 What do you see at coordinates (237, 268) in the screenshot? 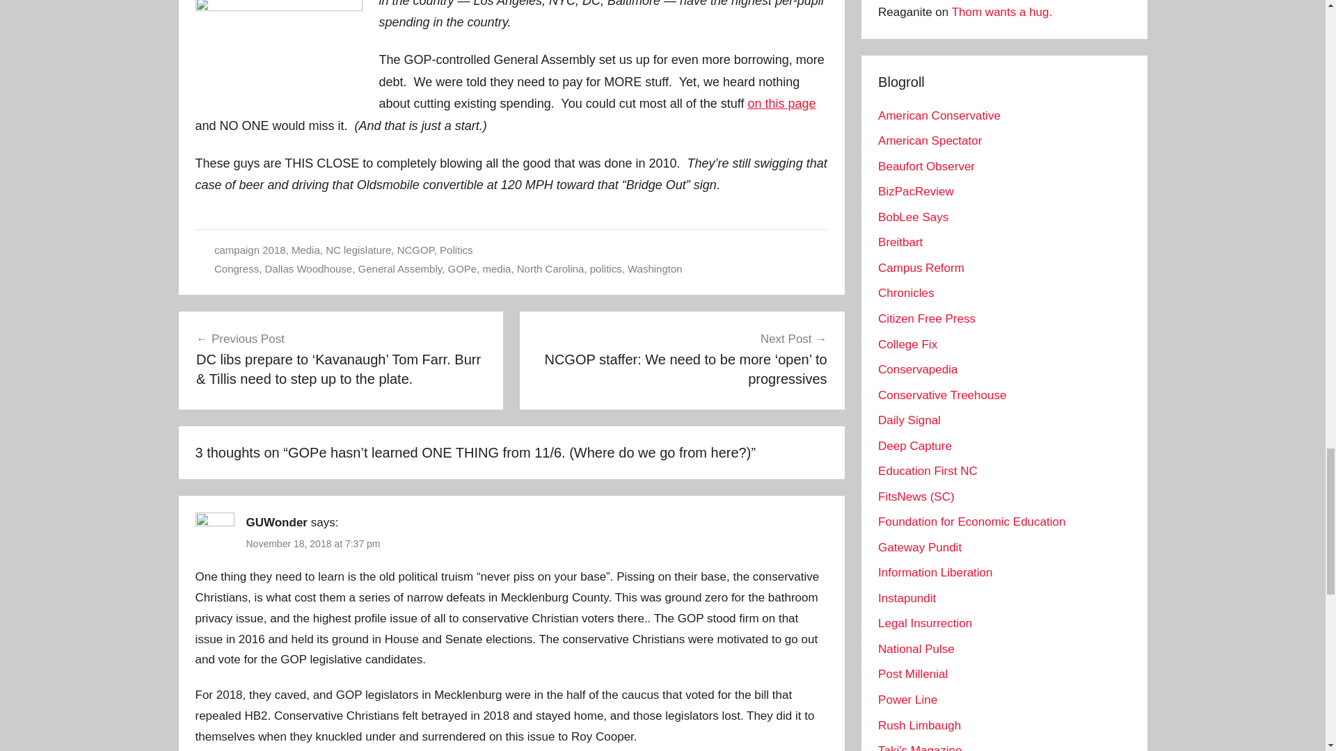
I see `Congress` at bounding box center [237, 268].